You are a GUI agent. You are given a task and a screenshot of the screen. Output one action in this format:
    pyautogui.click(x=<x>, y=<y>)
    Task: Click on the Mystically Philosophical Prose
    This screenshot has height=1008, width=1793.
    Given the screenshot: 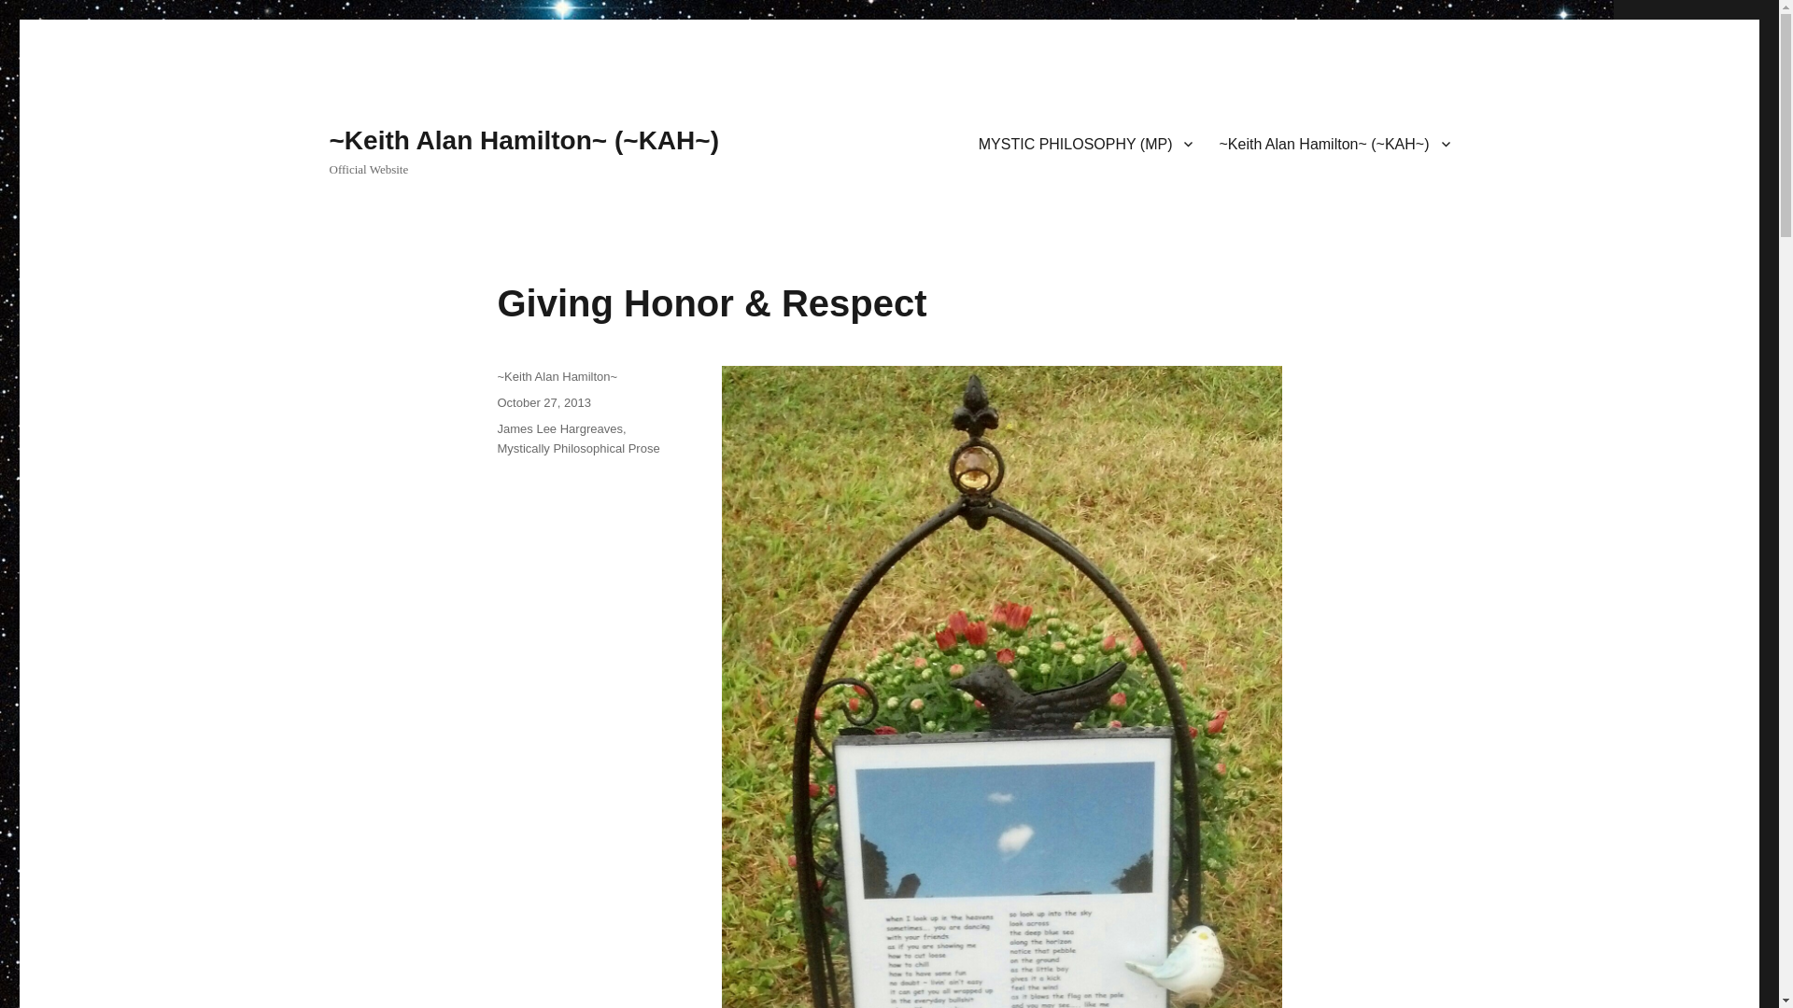 What is the action you would take?
    pyautogui.click(x=577, y=448)
    